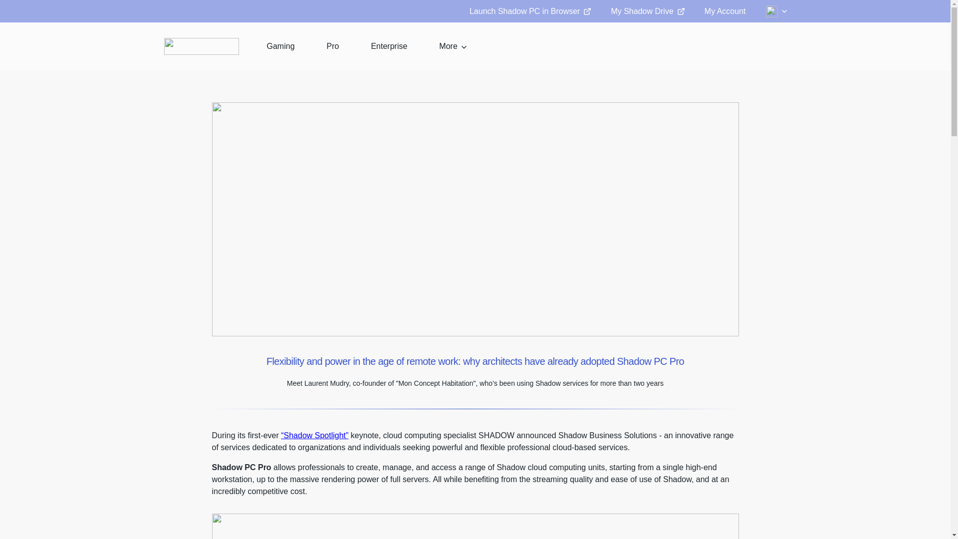 This screenshot has width=958, height=539. What do you see at coordinates (333, 46) in the screenshot?
I see `Pro` at bounding box center [333, 46].